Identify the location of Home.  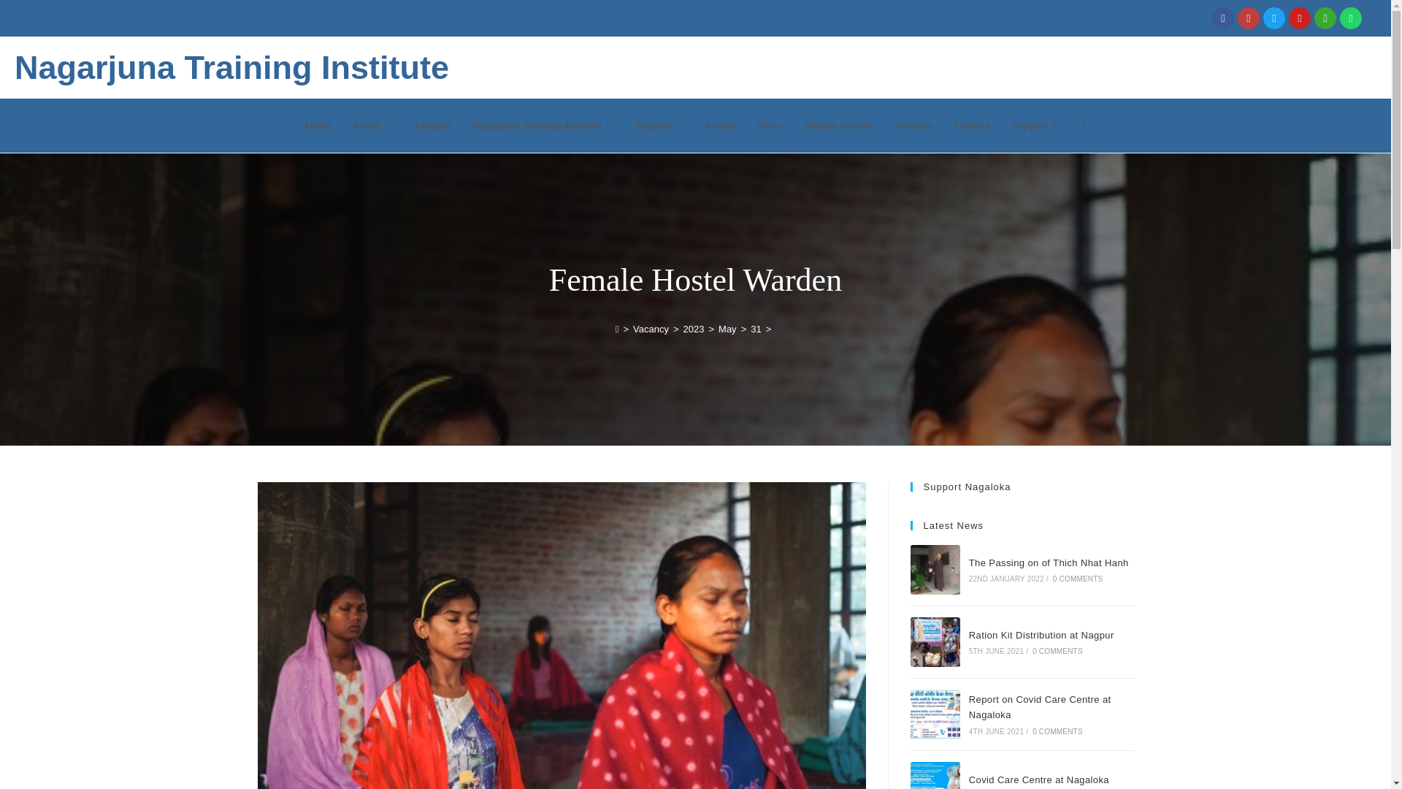
(318, 126).